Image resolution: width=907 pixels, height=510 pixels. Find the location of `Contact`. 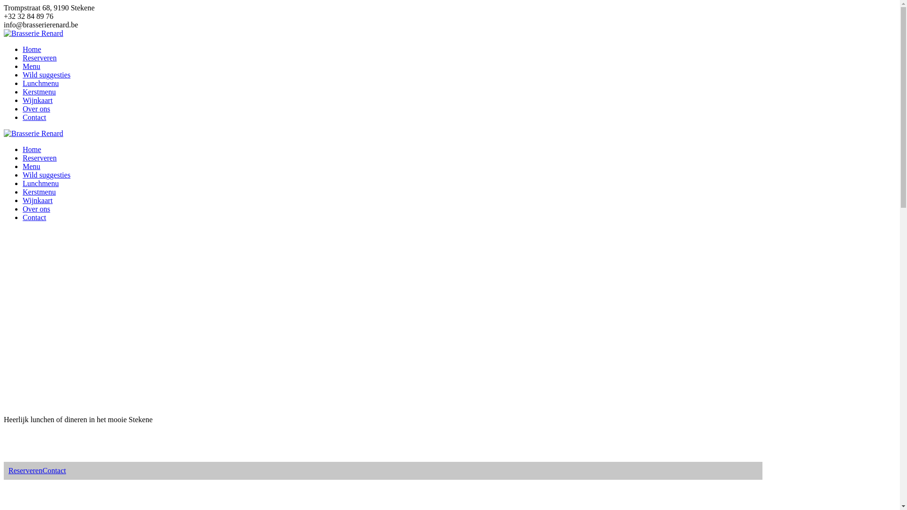

Contact is located at coordinates (34, 217).